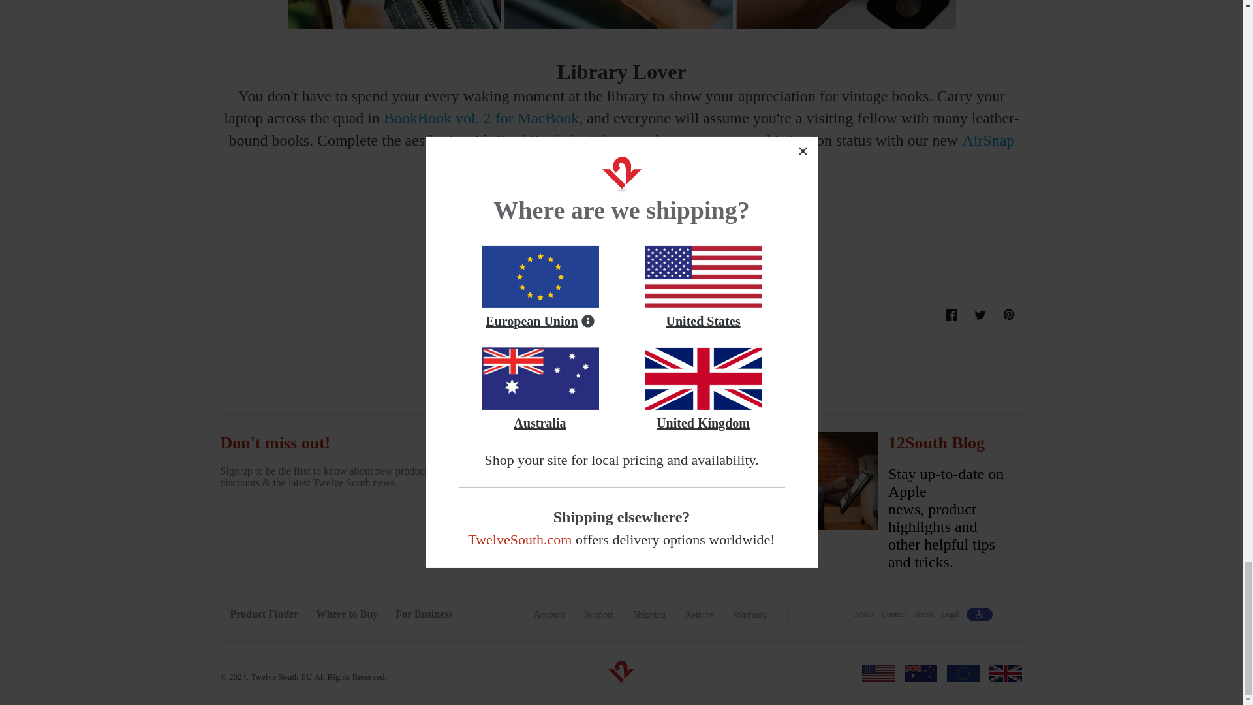 Image resolution: width=1253 pixels, height=705 pixels. Describe the element at coordinates (979, 614) in the screenshot. I see `icon-accessibility Created with Sketch.` at that location.